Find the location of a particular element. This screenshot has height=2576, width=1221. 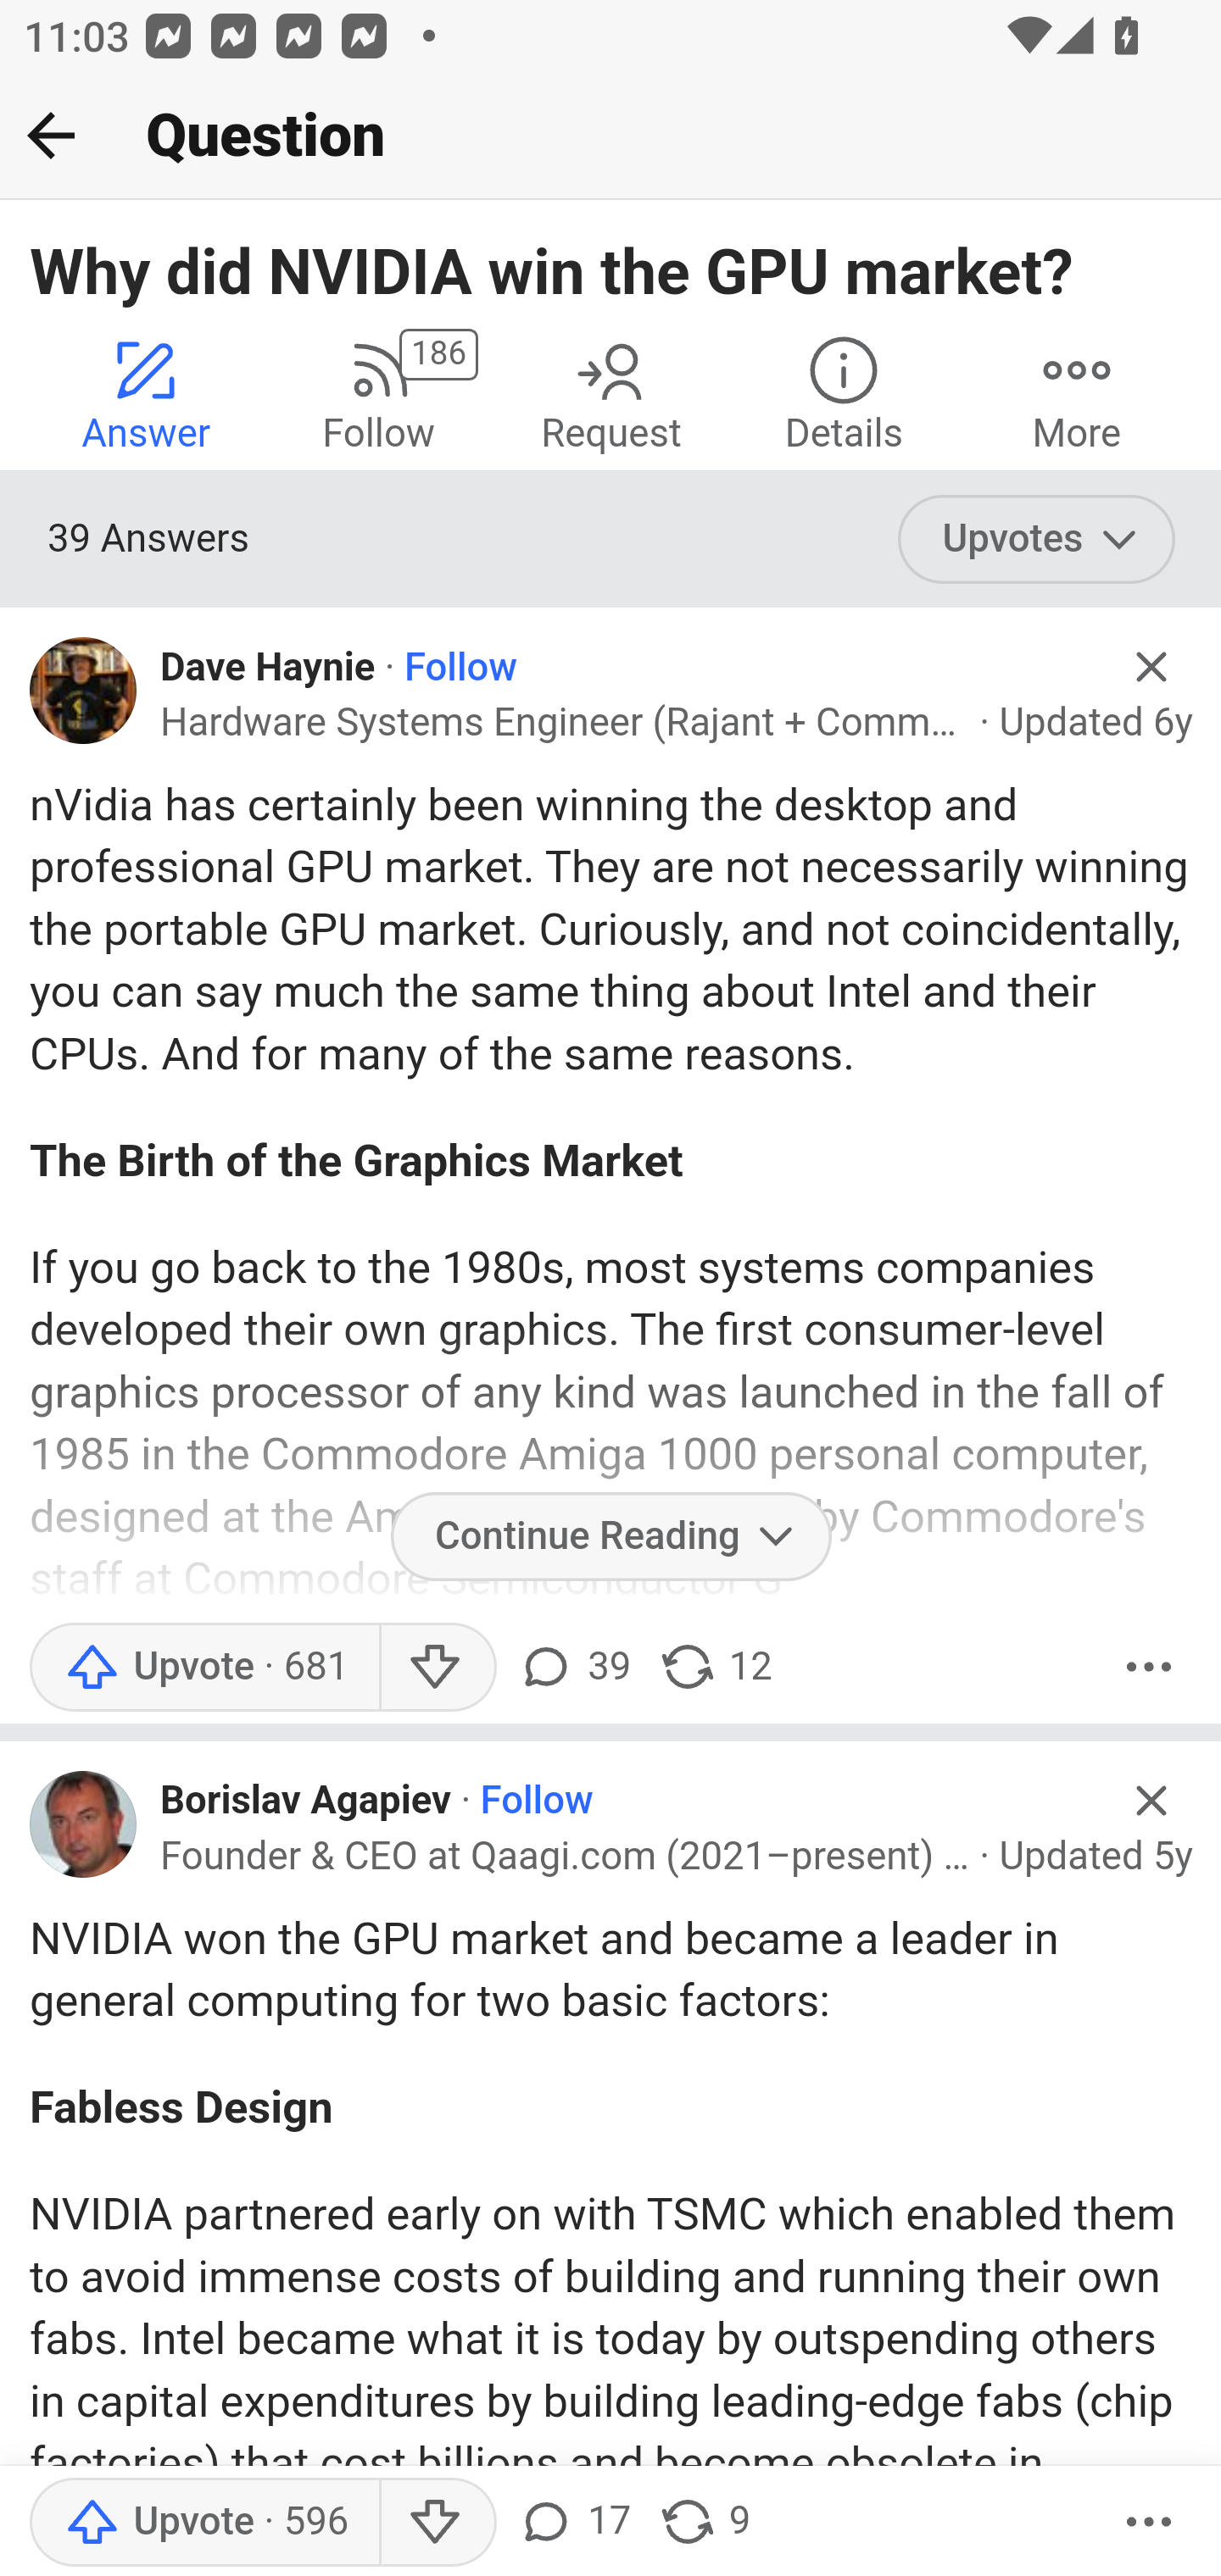

Details is located at coordinates (844, 394).